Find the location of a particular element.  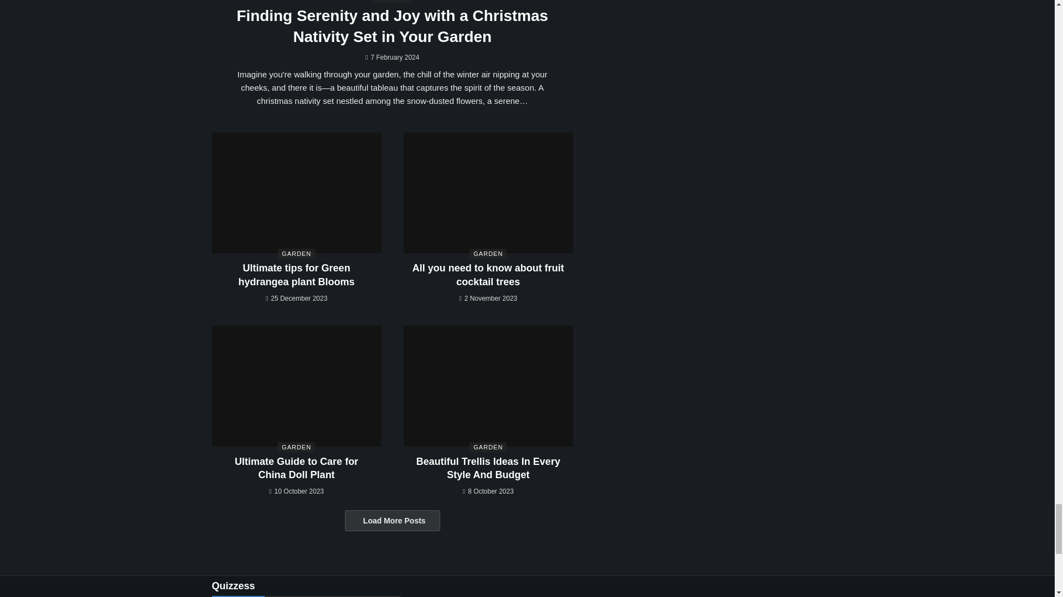

Ultimate tips for Green hydrangea plant Blooms is located at coordinates (297, 275).